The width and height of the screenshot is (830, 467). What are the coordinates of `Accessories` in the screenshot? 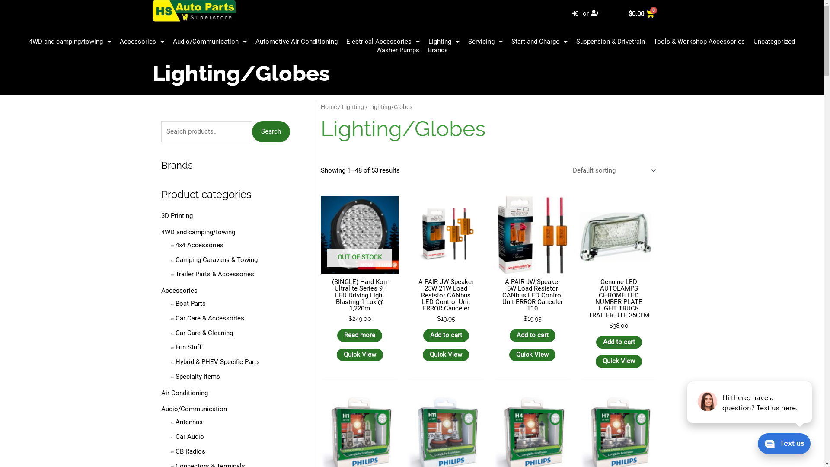 It's located at (179, 291).